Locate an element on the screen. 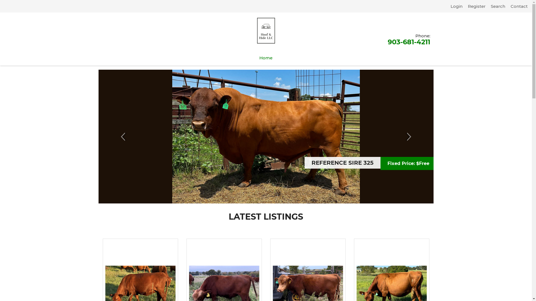 The image size is (536, 301). Previous is located at coordinates (123, 137).